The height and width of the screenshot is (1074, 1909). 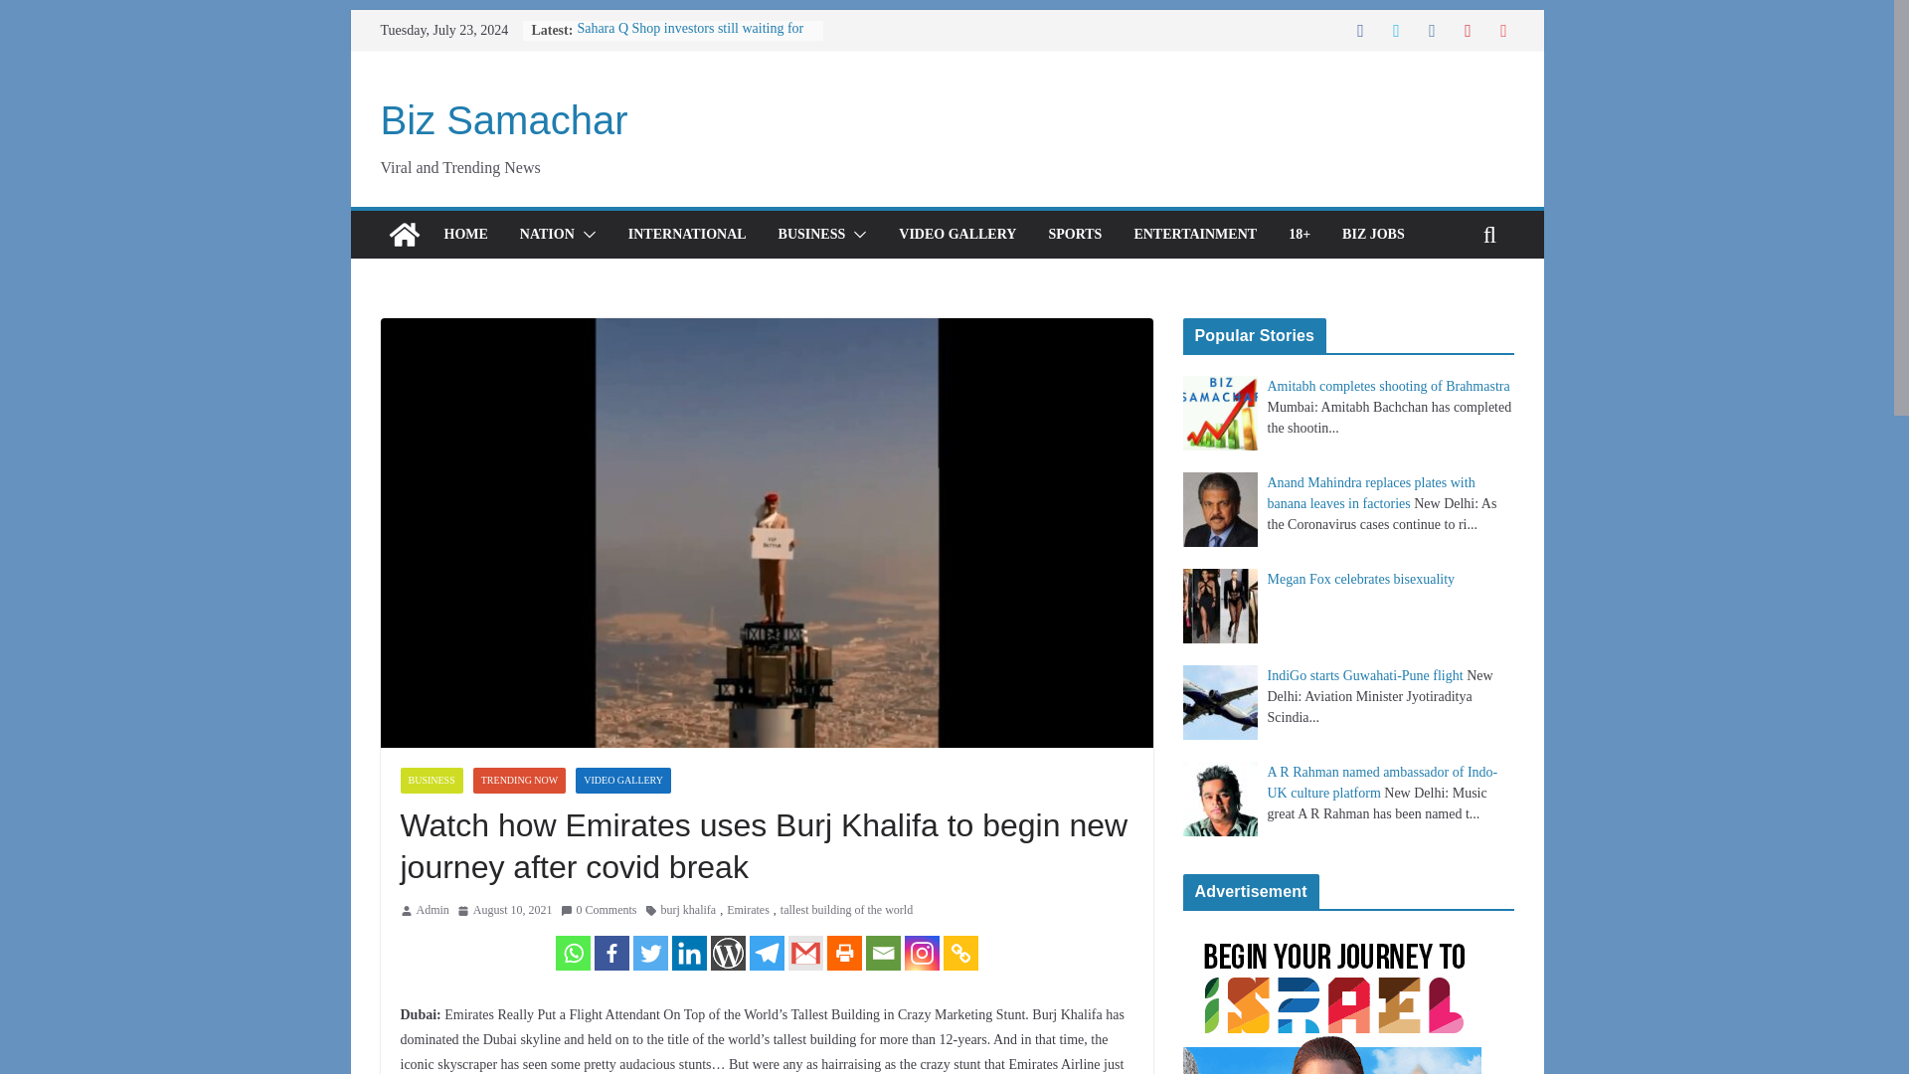 What do you see at coordinates (727, 953) in the screenshot?
I see `WordPress` at bounding box center [727, 953].